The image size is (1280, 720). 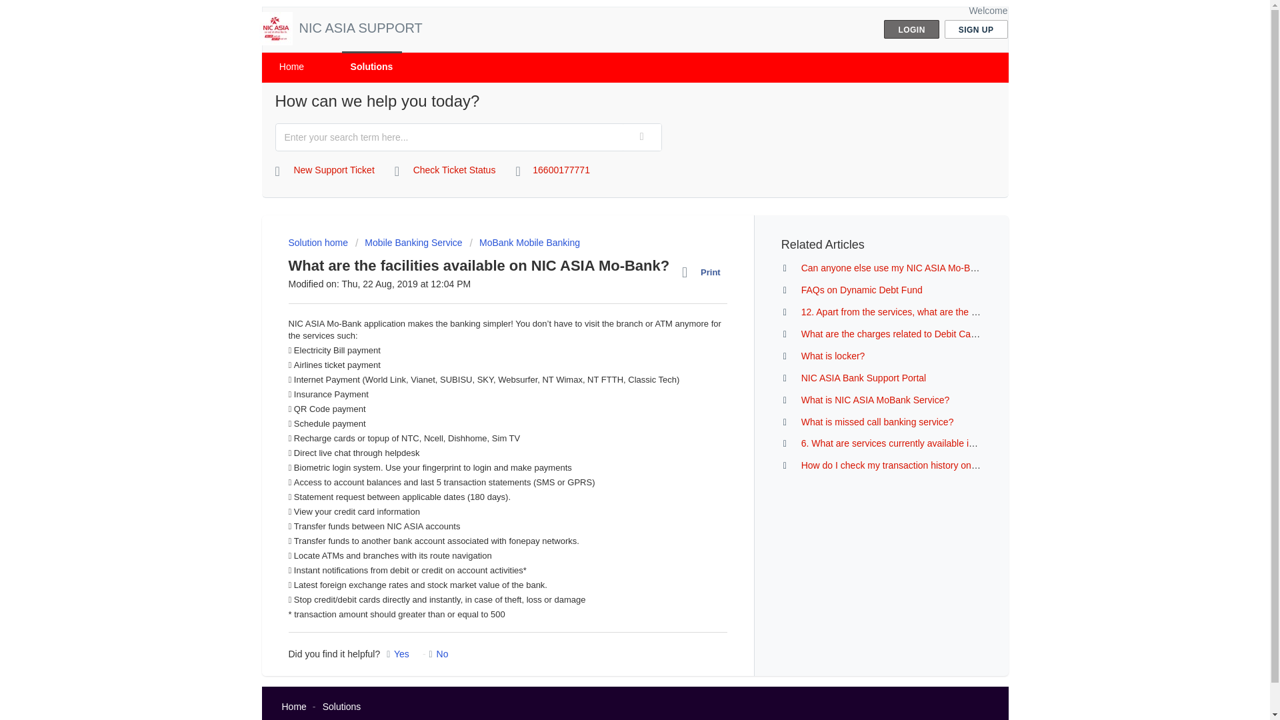 I want to click on Home, so click(x=293, y=707).